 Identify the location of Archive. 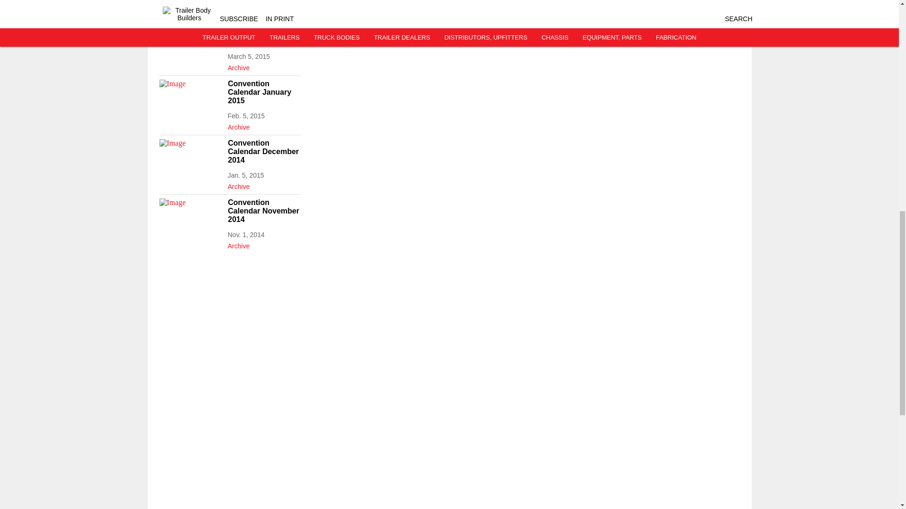
(264, 244).